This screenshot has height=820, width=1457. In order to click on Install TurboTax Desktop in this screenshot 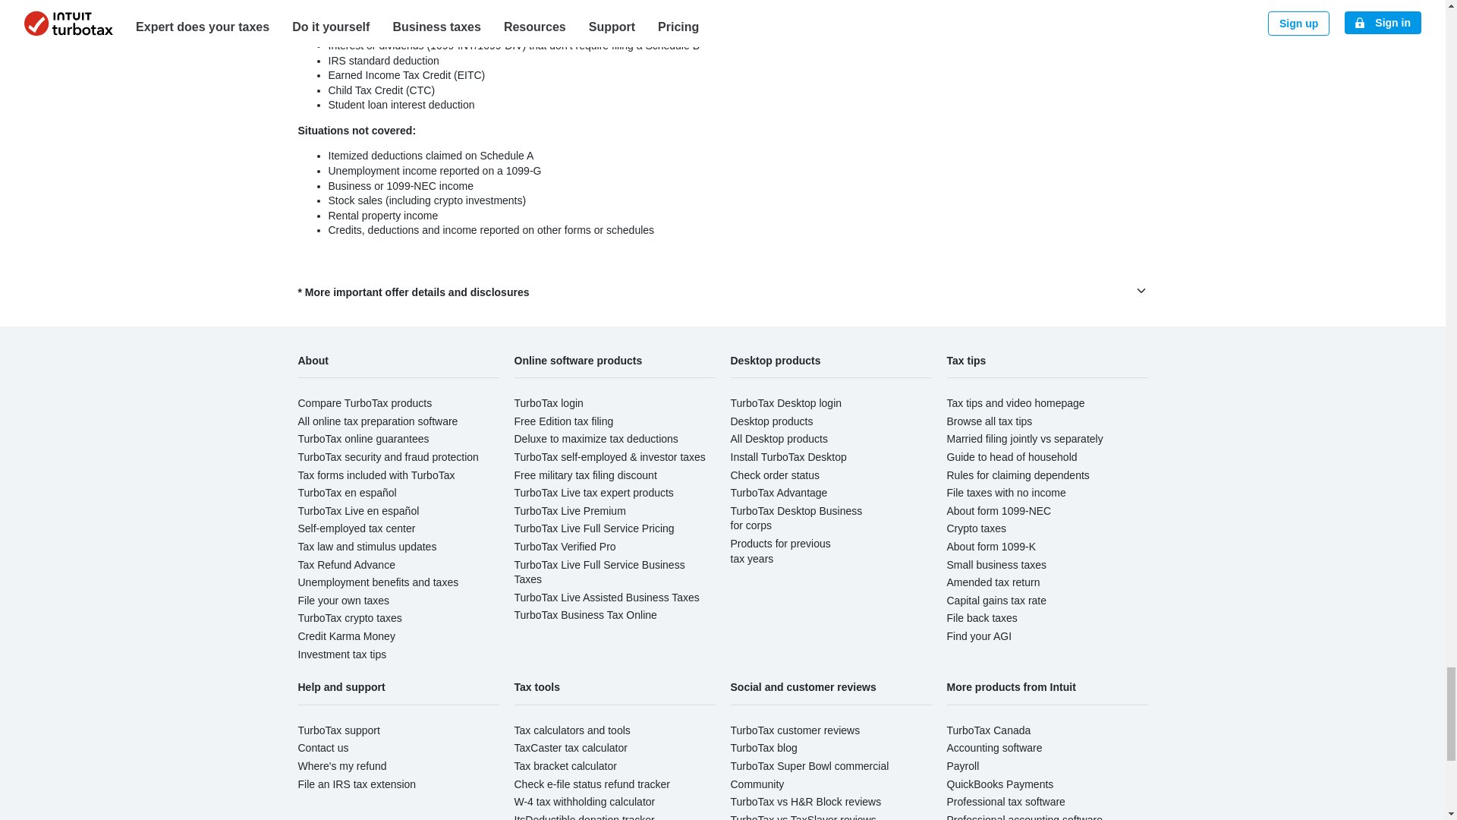, I will do `click(788, 457)`.